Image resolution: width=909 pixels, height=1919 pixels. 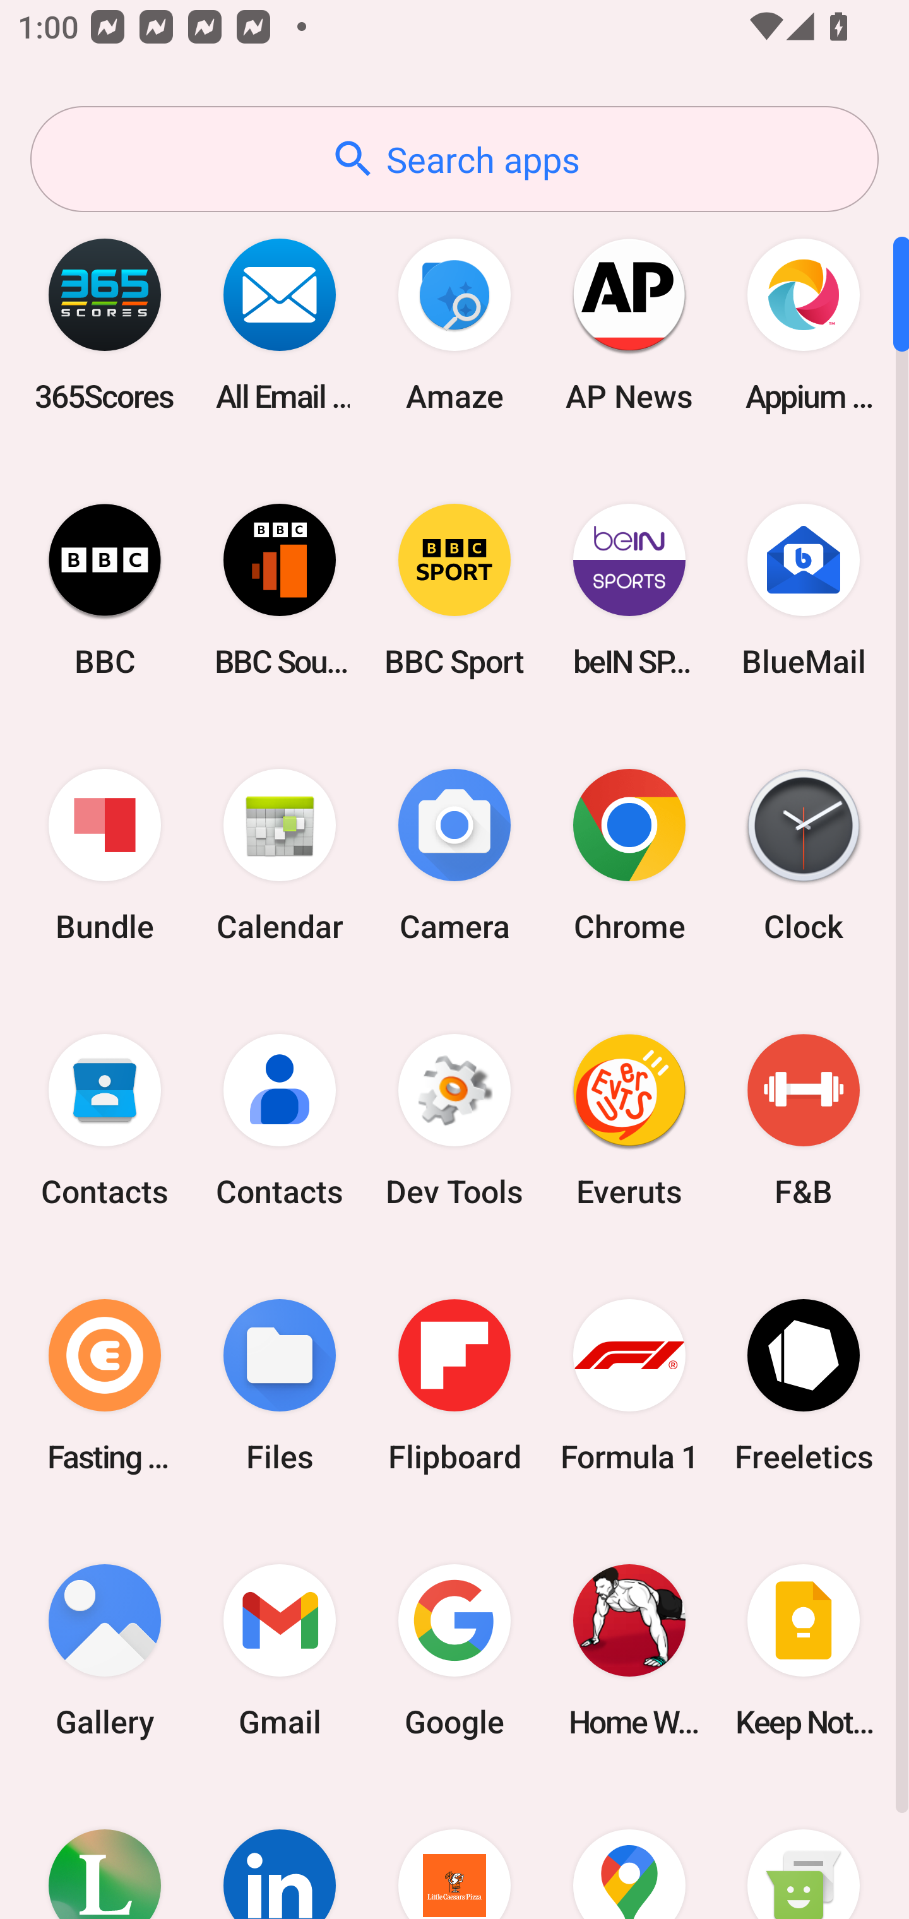 I want to click on Little Caesars Pizza, so click(x=454, y=1851).